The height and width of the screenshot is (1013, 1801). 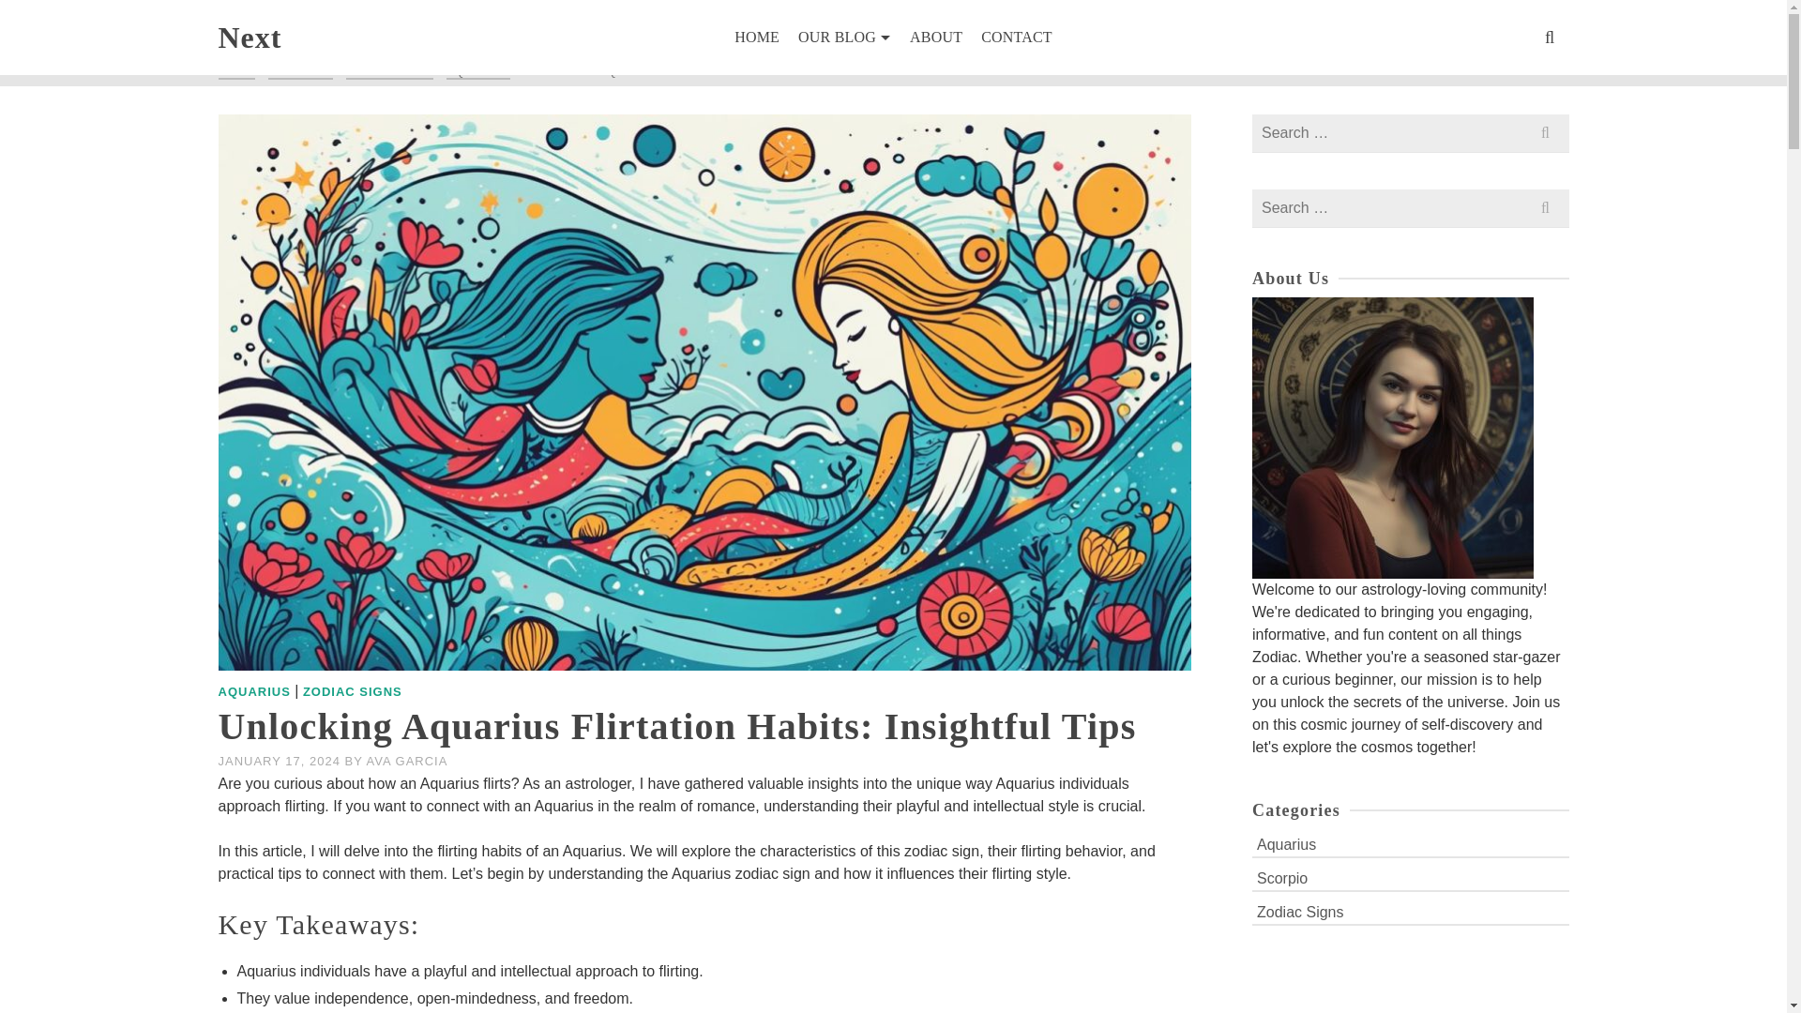 I want to click on ABOUT, so click(x=936, y=38).